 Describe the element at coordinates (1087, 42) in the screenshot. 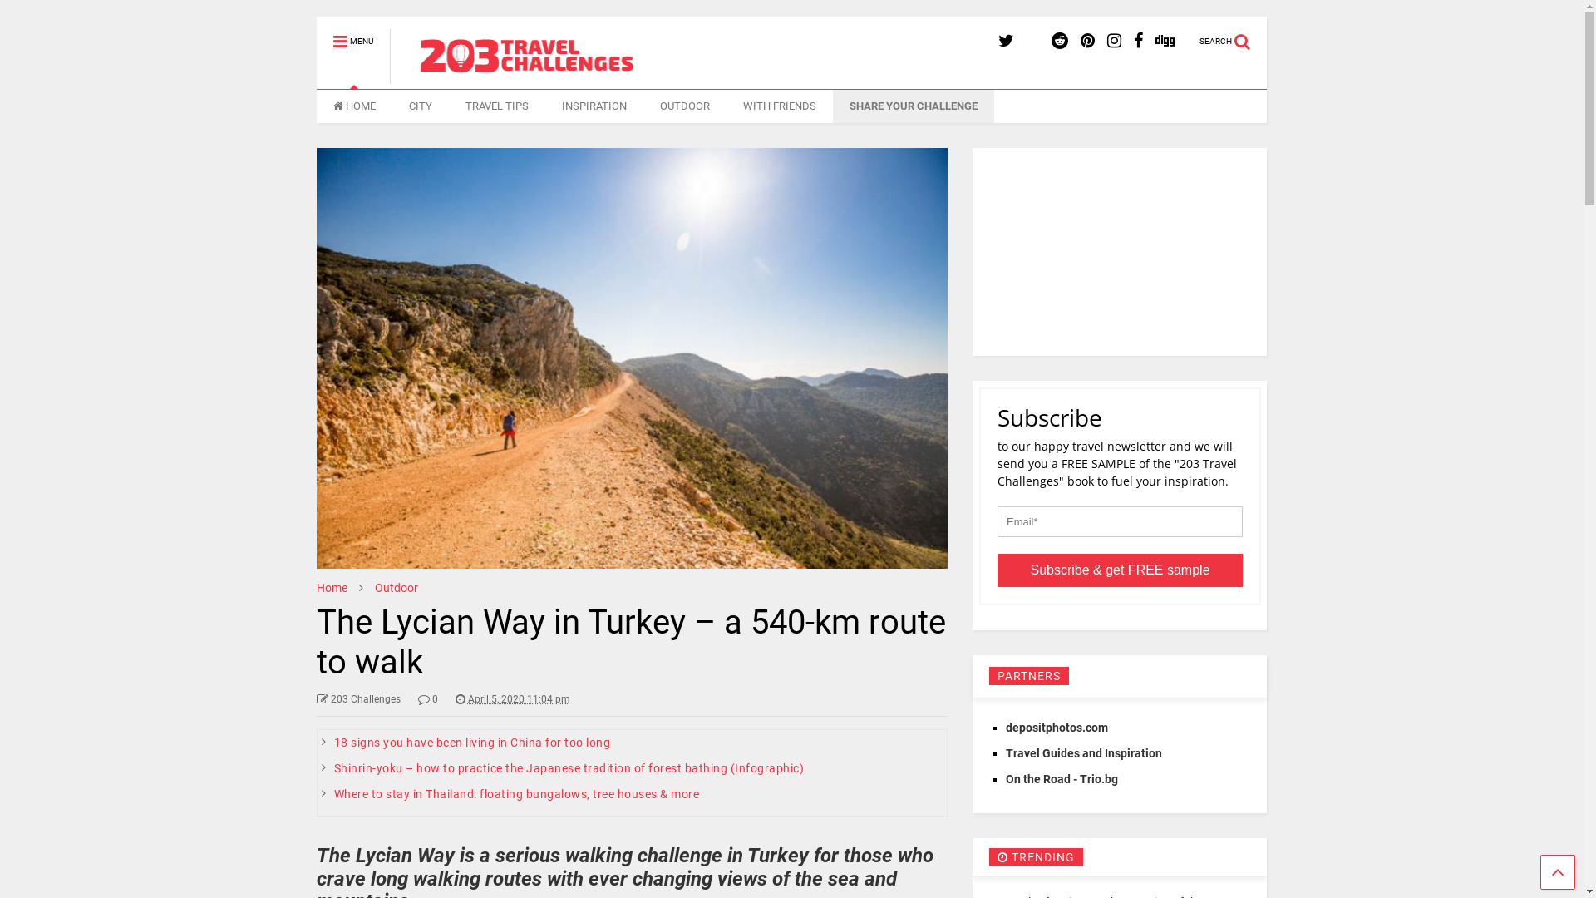

I see `Pinterest` at that location.